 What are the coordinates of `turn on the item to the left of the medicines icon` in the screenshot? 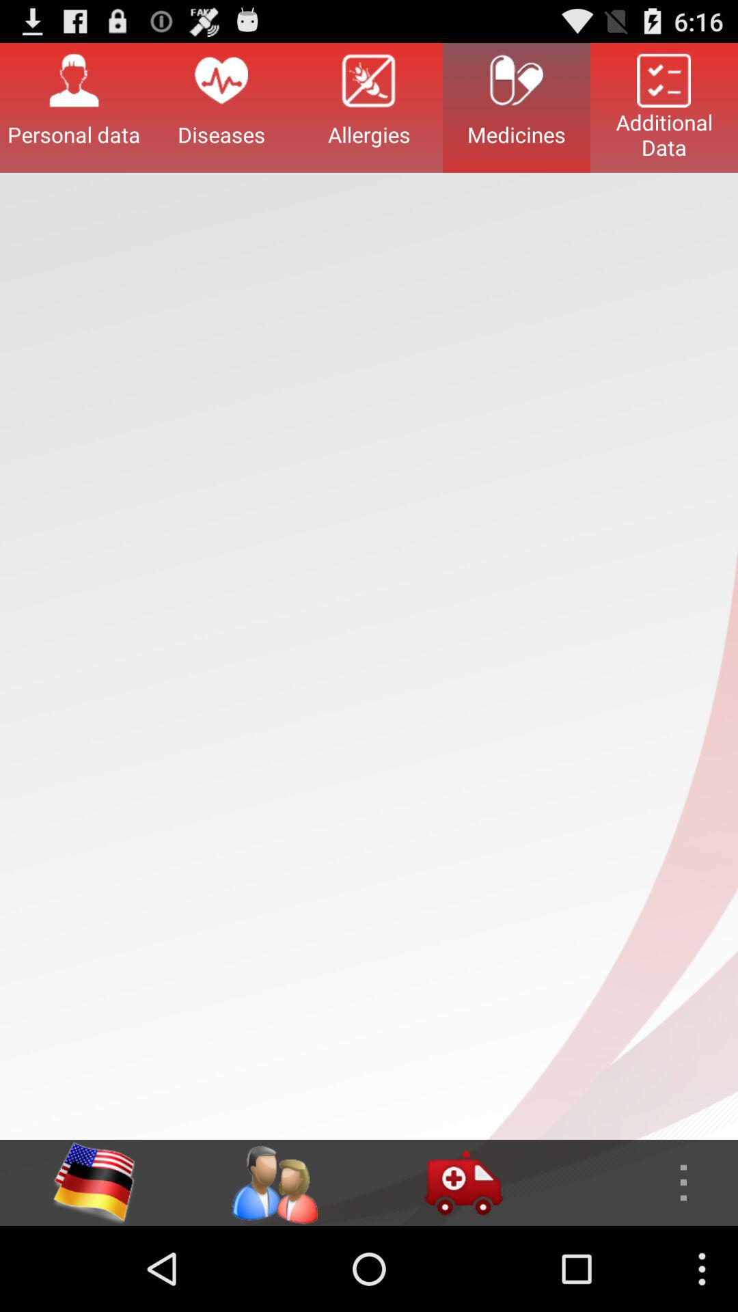 It's located at (369, 107).